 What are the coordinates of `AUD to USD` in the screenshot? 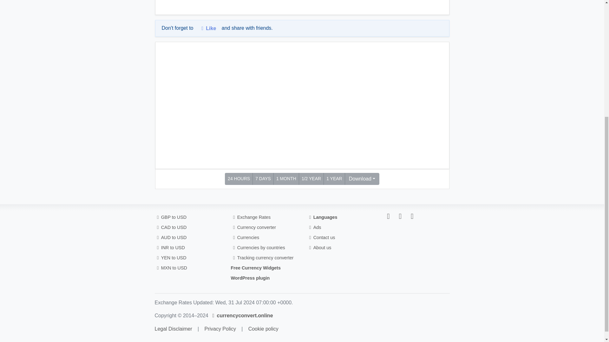 It's located at (171, 237).